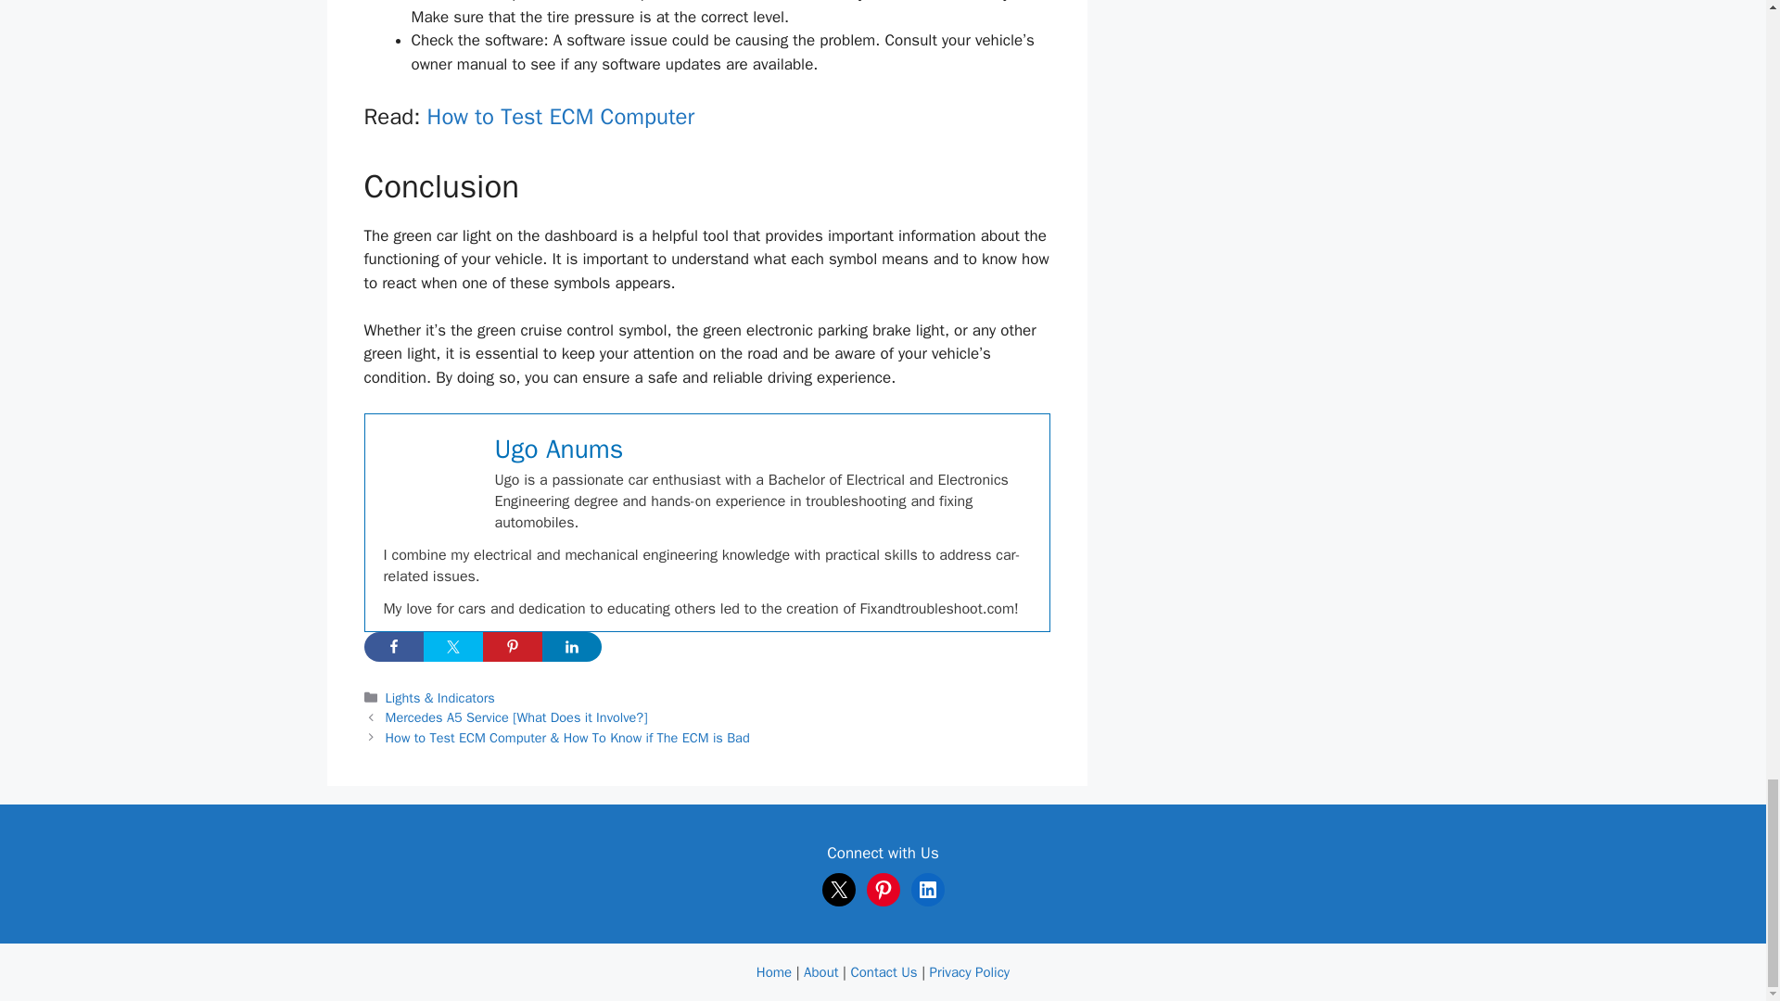 The image size is (1780, 1001). I want to click on Ugo Anums, so click(559, 449).